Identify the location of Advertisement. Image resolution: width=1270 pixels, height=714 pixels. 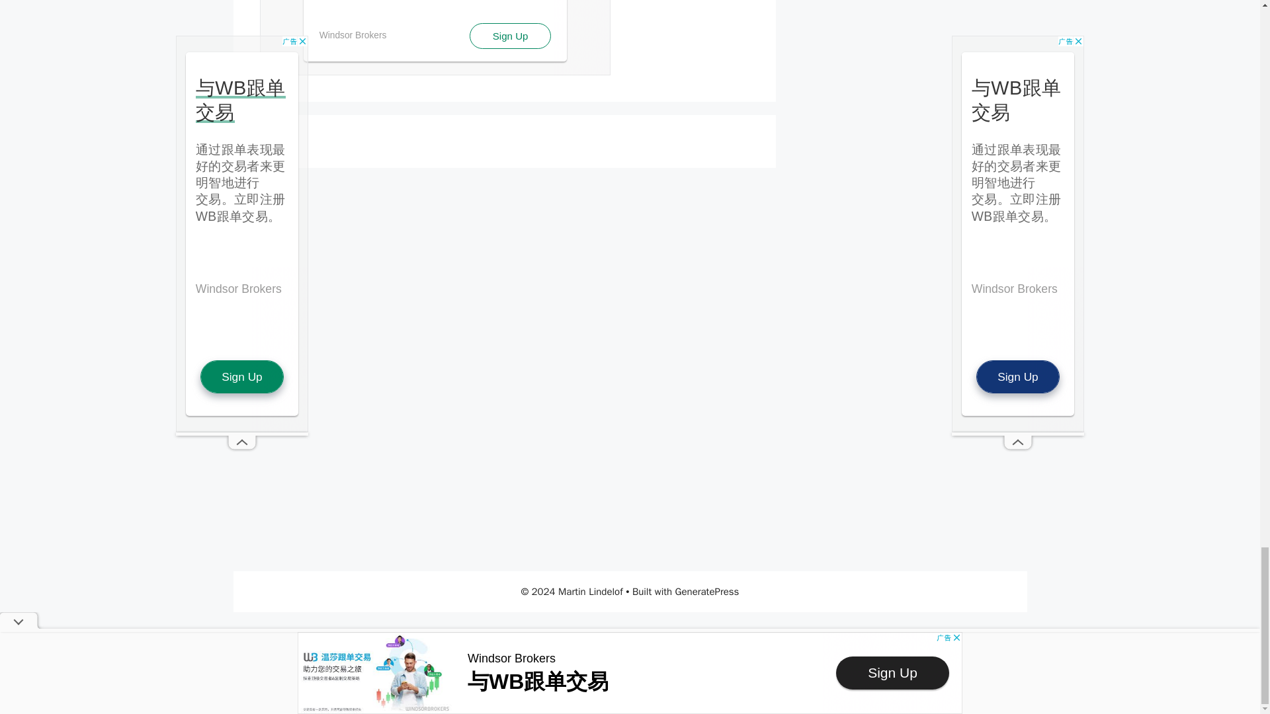
(434, 38).